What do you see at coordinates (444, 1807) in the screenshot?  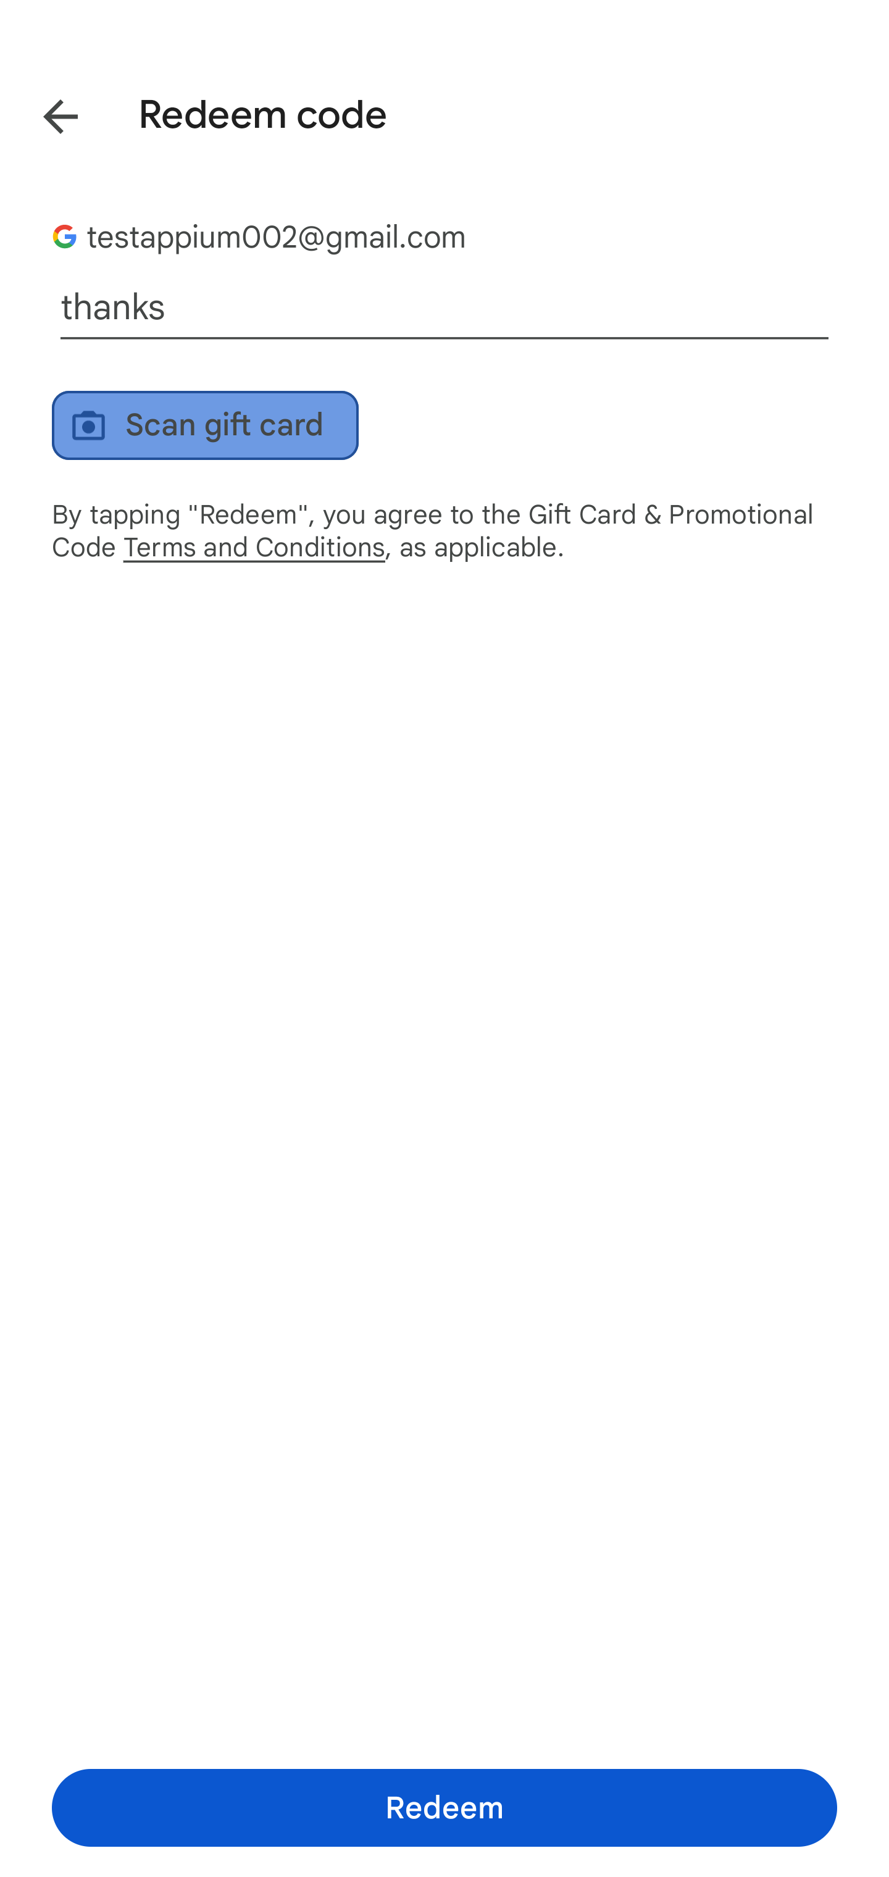 I see `Redeem` at bounding box center [444, 1807].